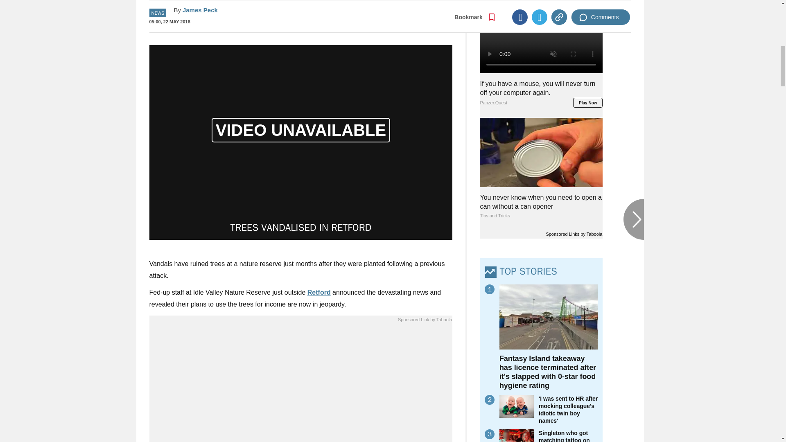 Image resolution: width=786 pixels, height=442 pixels. I want to click on Go, so click(394, 18).